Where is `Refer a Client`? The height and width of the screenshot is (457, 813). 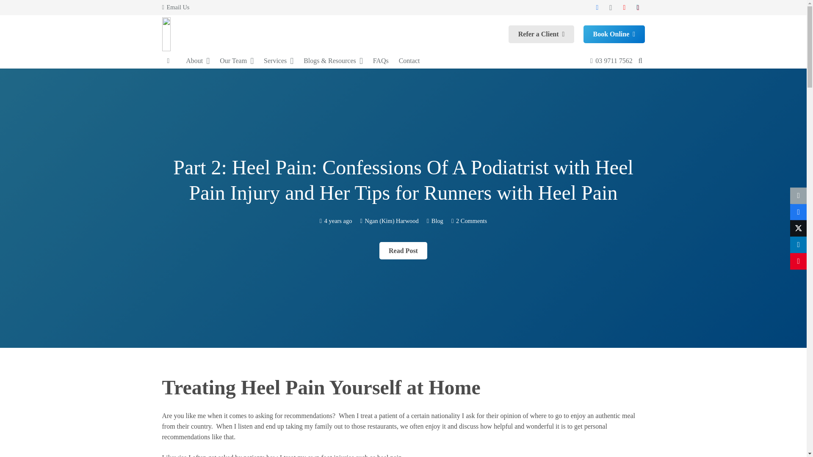
Refer a Client is located at coordinates (541, 34).